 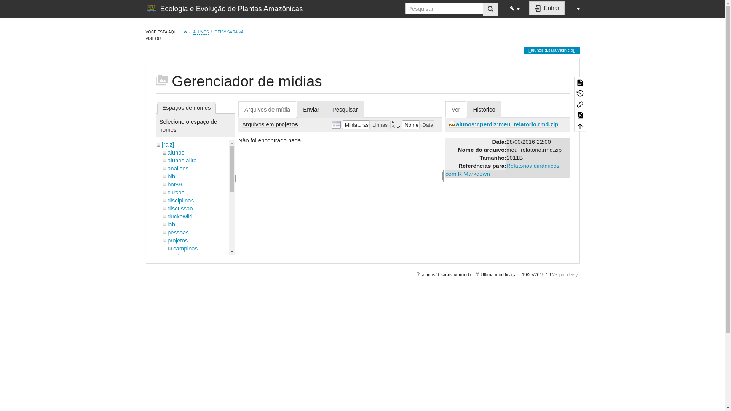 I want to click on inicio, so click(x=185, y=32).